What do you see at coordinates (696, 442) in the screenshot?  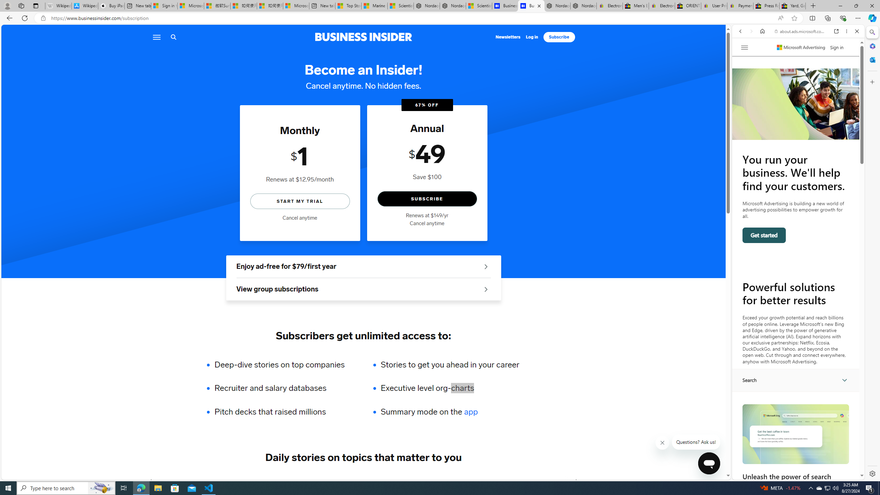 I see `Questions? Ask us!` at bounding box center [696, 442].